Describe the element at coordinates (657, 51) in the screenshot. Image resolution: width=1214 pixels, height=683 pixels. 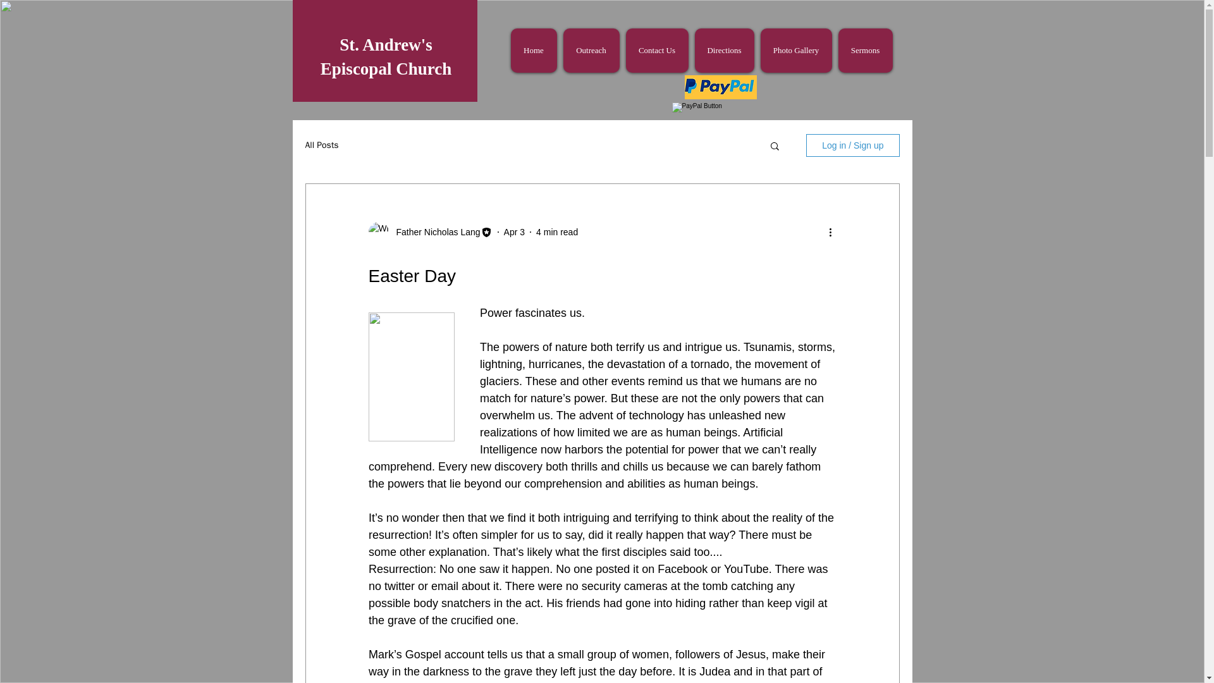
I see `Contact Us` at that location.